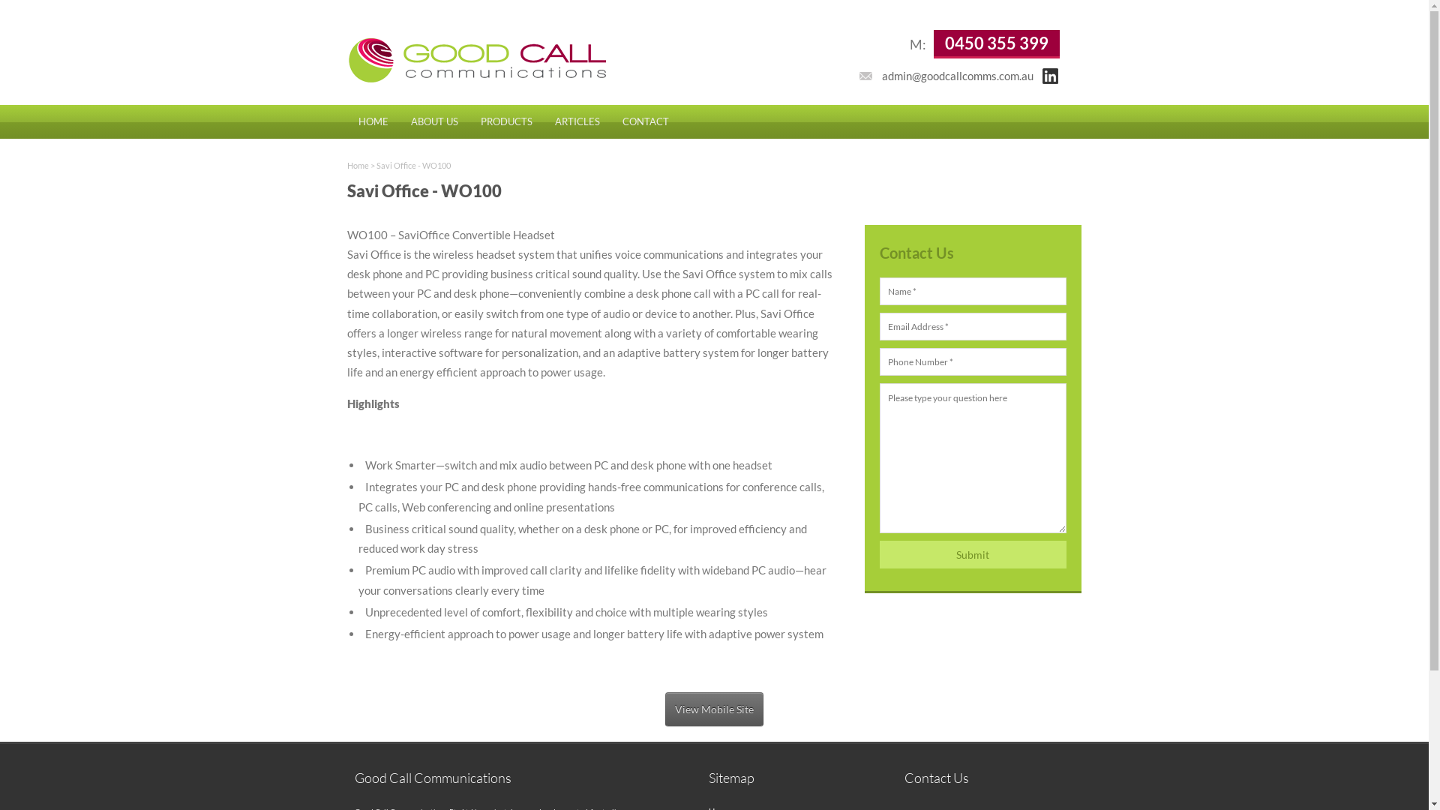  What do you see at coordinates (432, 778) in the screenshot?
I see `Good Call Communications` at bounding box center [432, 778].